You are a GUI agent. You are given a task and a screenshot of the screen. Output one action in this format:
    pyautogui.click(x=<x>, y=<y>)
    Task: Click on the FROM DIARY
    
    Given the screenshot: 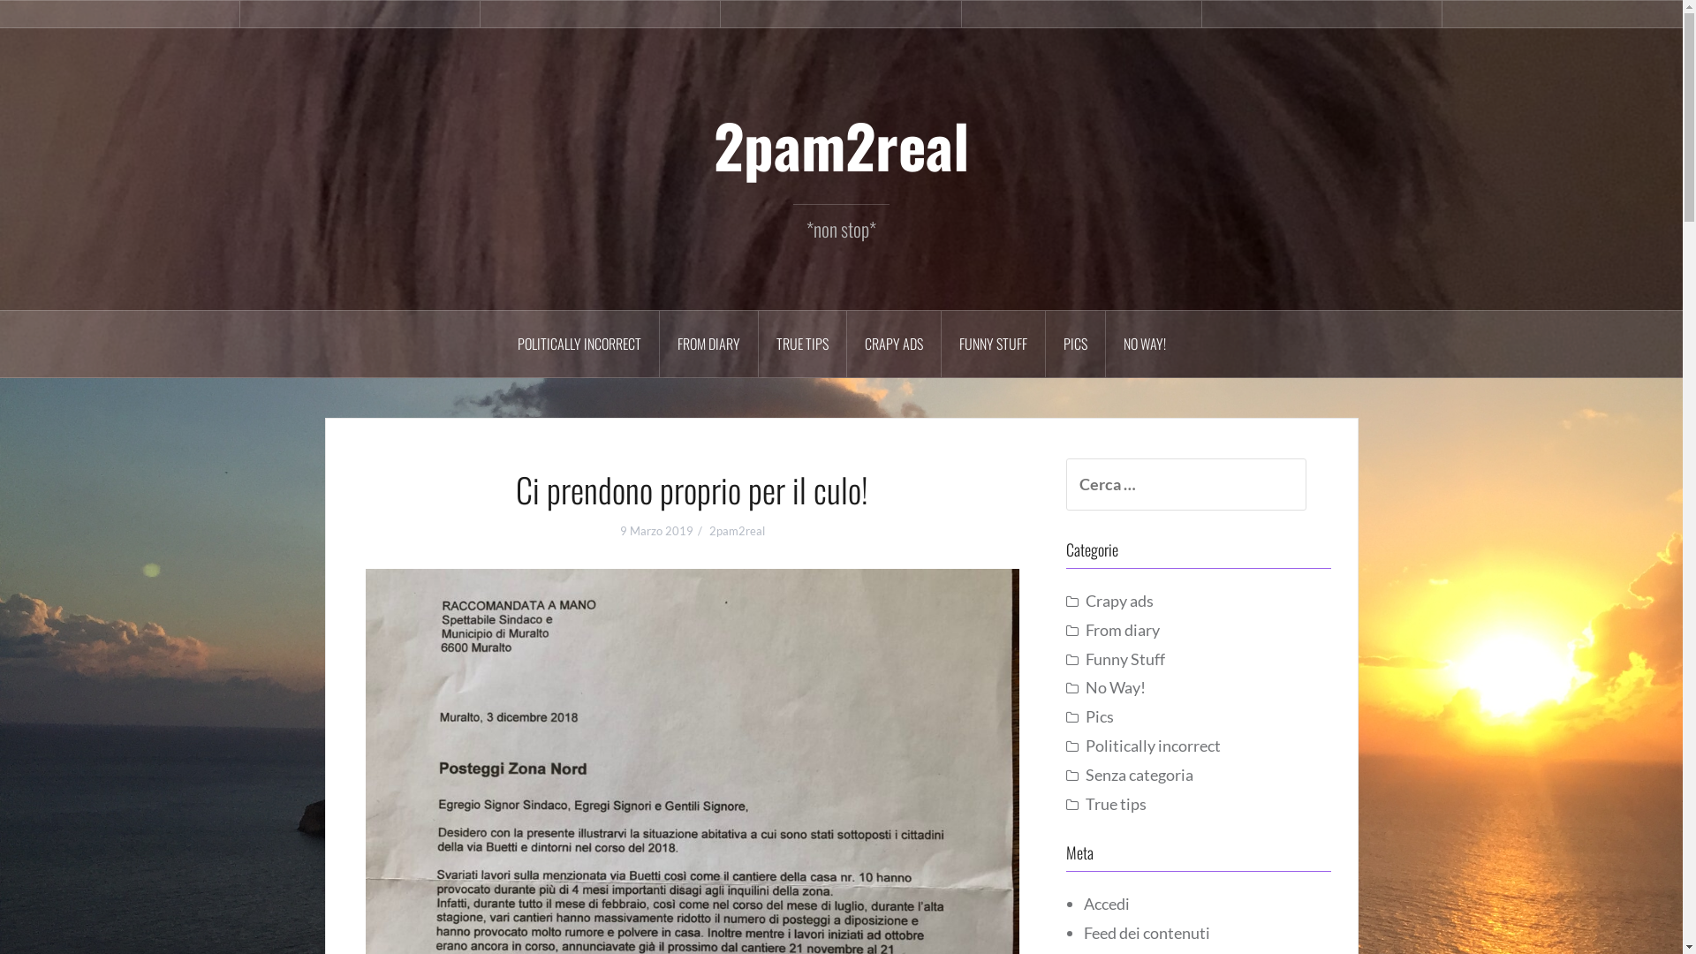 What is the action you would take?
    pyautogui.click(x=708, y=344)
    